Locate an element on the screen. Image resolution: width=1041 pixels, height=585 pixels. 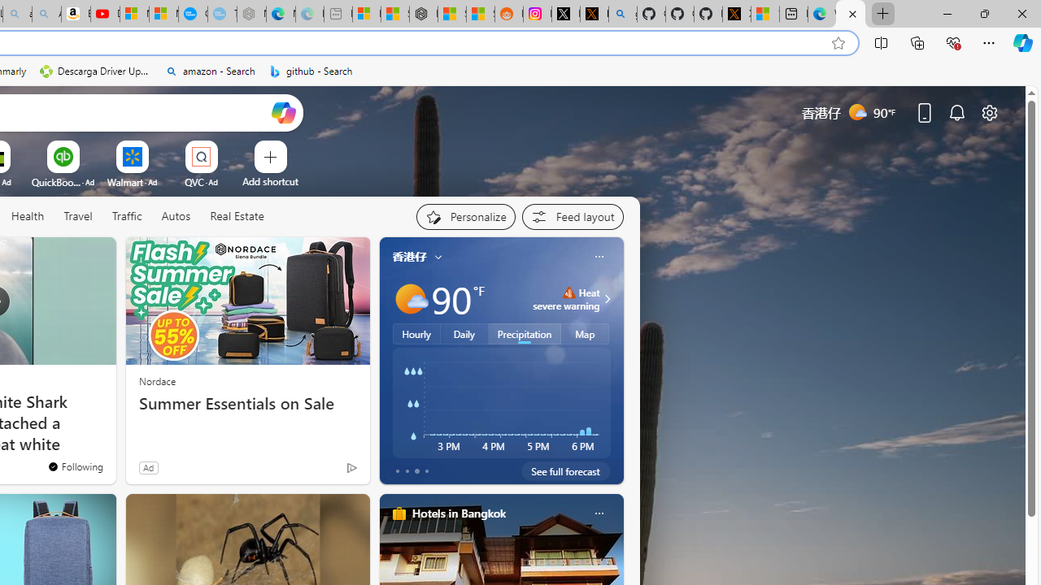
Class: weather-arrow-glyph is located at coordinates (607, 299).